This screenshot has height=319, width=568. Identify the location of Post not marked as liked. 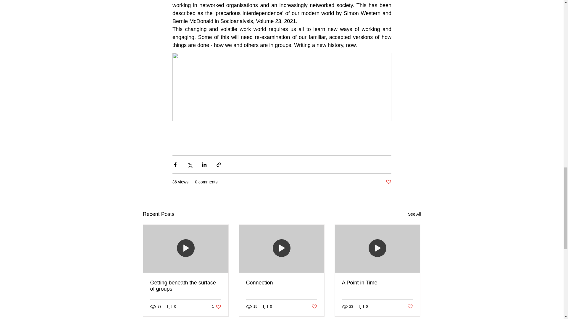
(388, 182).